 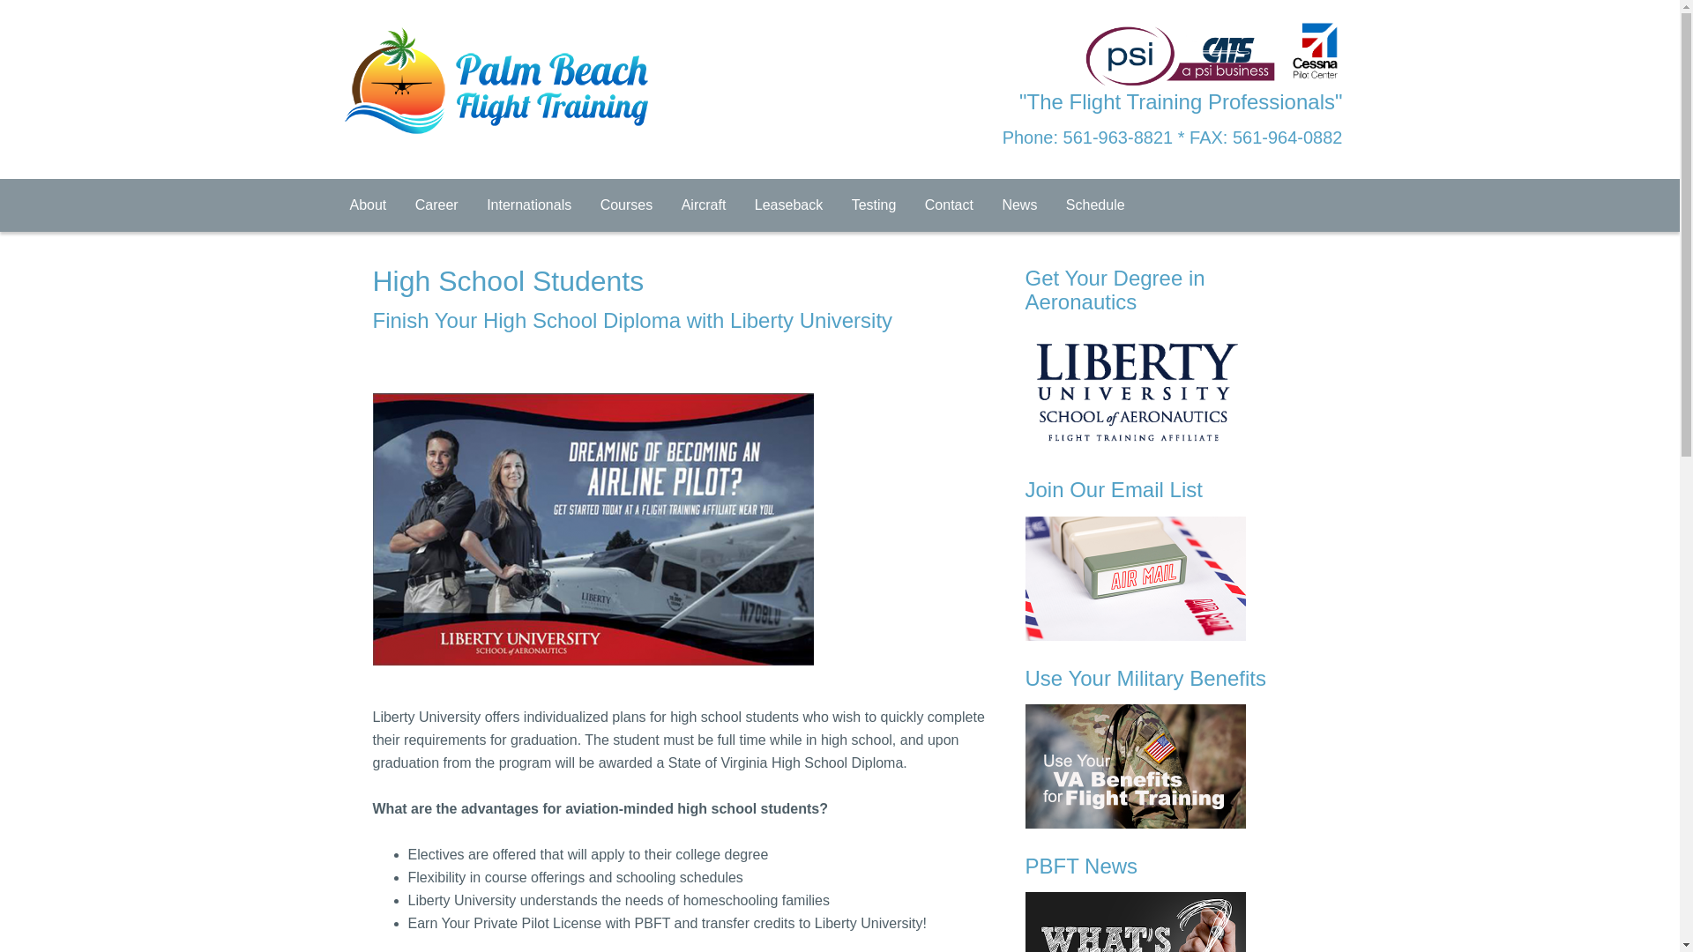 What do you see at coordinates (949, 205) in the screenshot?
I see `Contact` at bounding box center [949, 205].